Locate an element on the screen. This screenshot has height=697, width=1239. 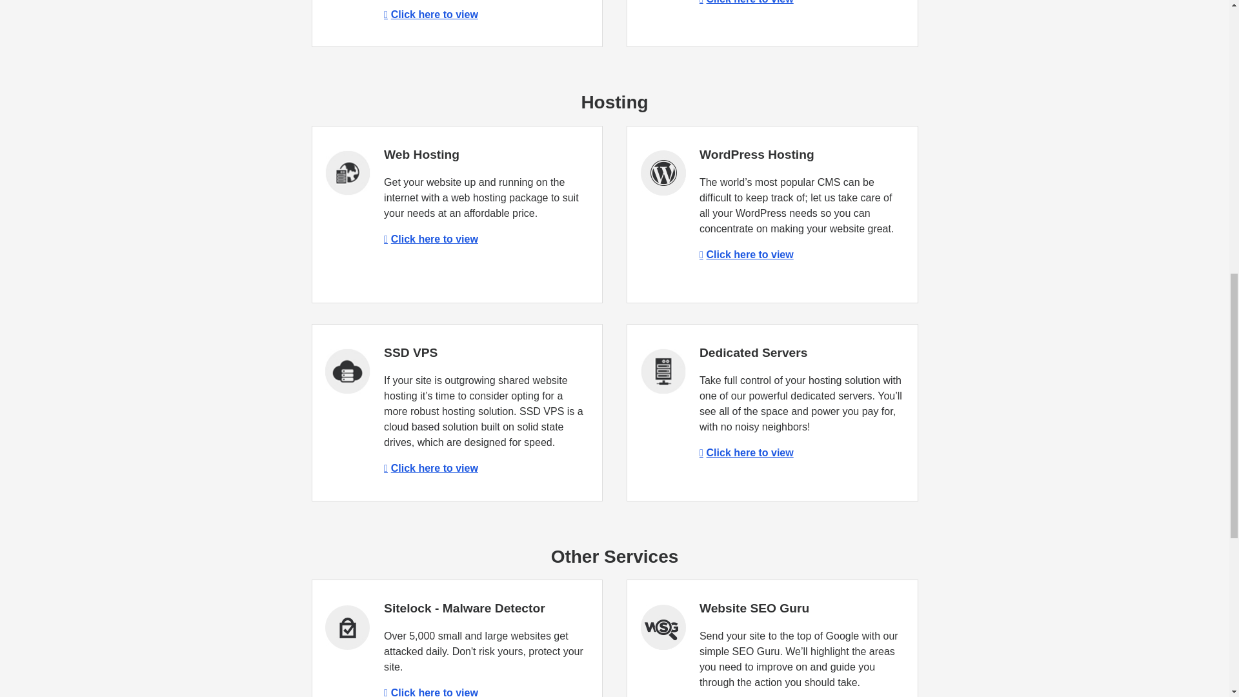
Click here to view is located at coordinates (747, 2).